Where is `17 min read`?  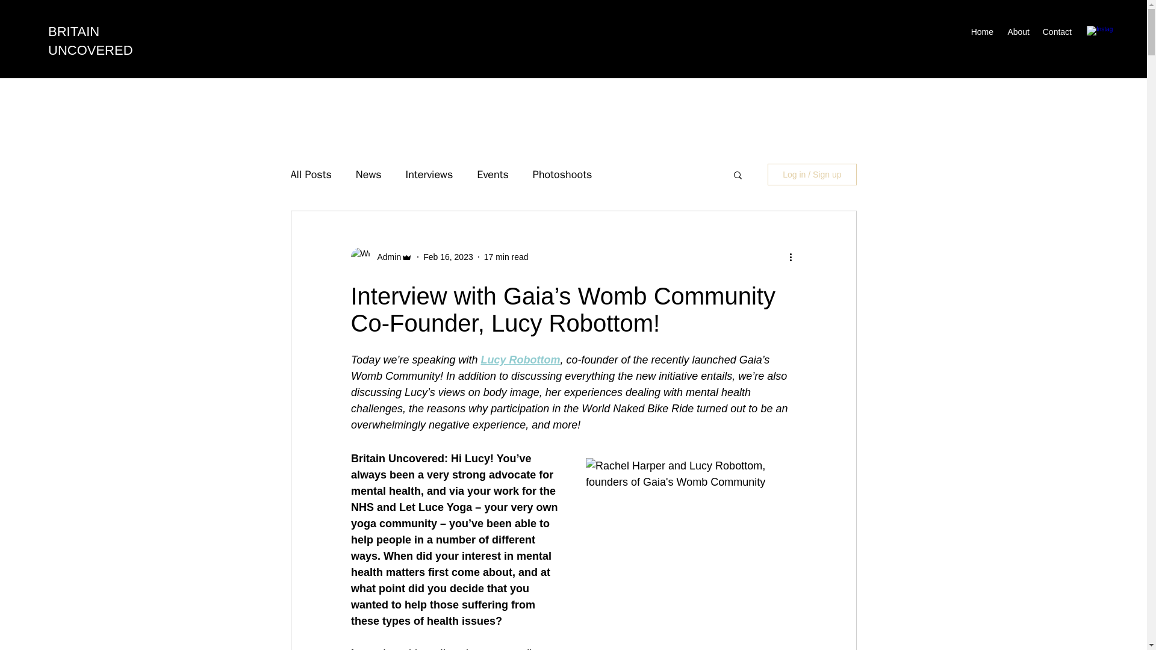 17 min read is located at coordinates (506, 257).